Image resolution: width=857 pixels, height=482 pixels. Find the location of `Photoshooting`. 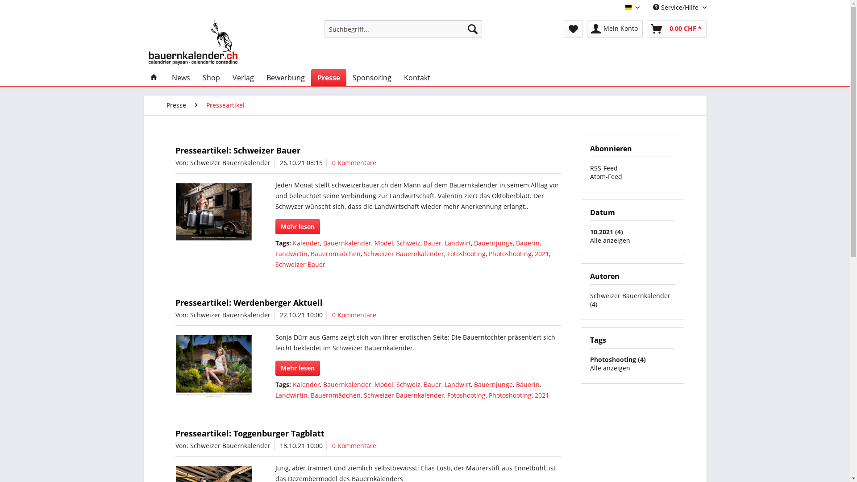

Photoshooting is located at coordinates (510, 395).